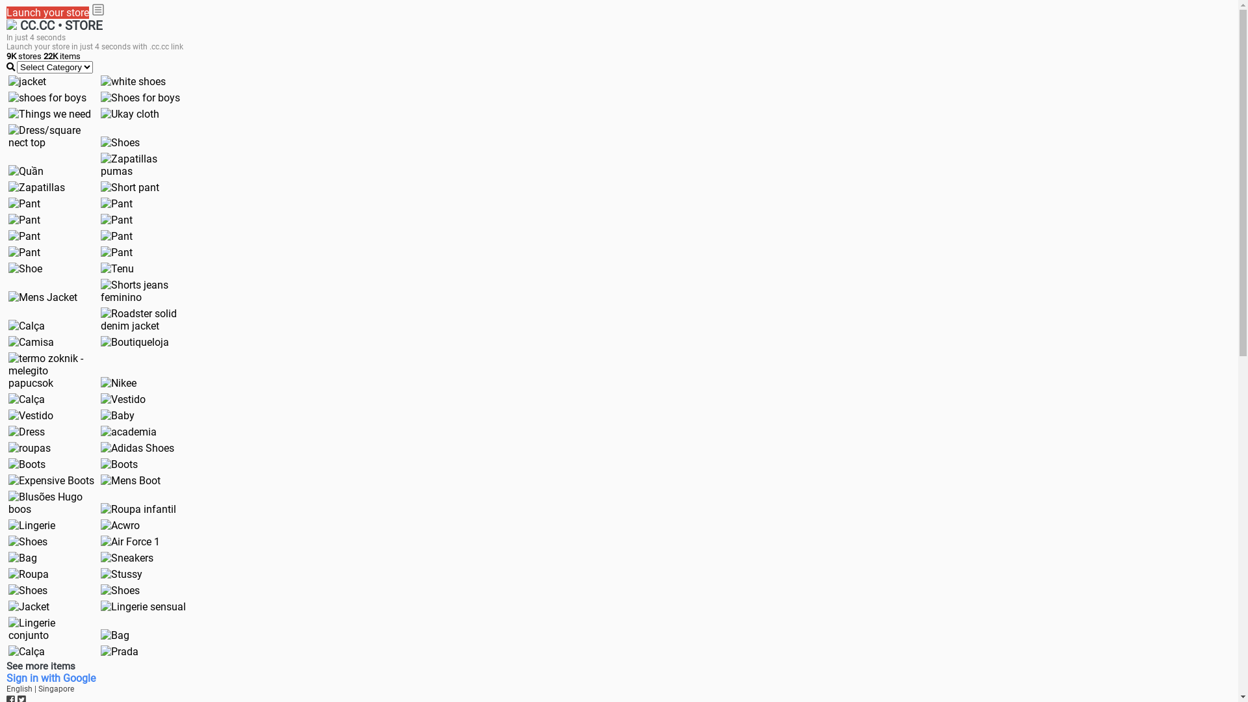  I want to click on Stussy, so click(122, 575).